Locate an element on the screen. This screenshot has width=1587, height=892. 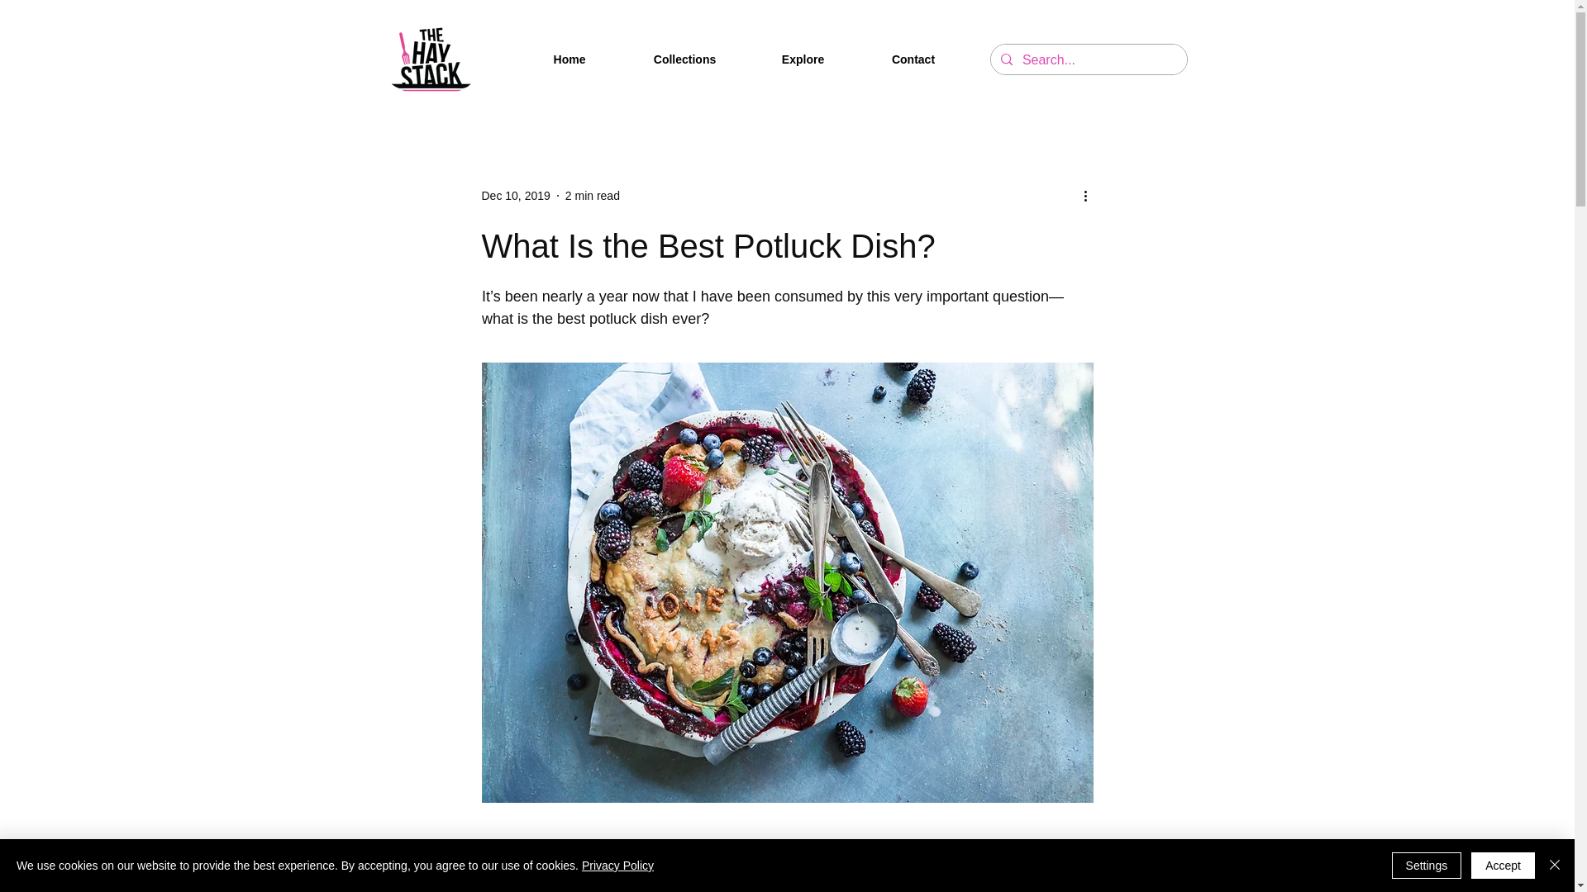
Privacy Policy is located at coordinates (618, 866).